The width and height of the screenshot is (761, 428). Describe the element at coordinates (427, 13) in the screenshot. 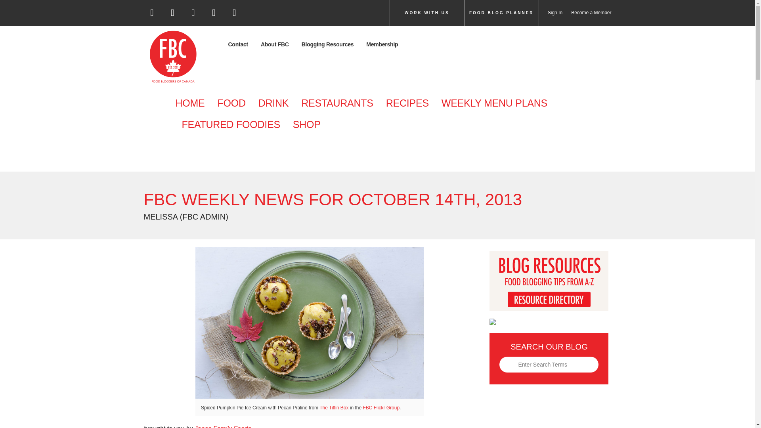

I see `WORK WITH US` at that location.